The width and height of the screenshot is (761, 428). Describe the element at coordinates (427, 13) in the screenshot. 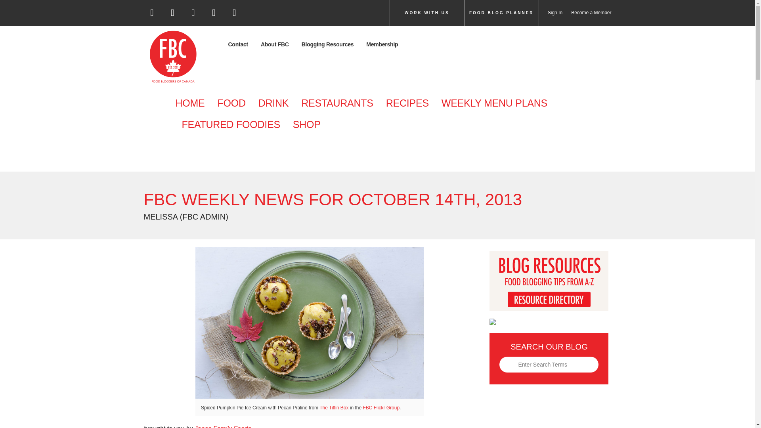

I see `WORK WITH US` at that location.